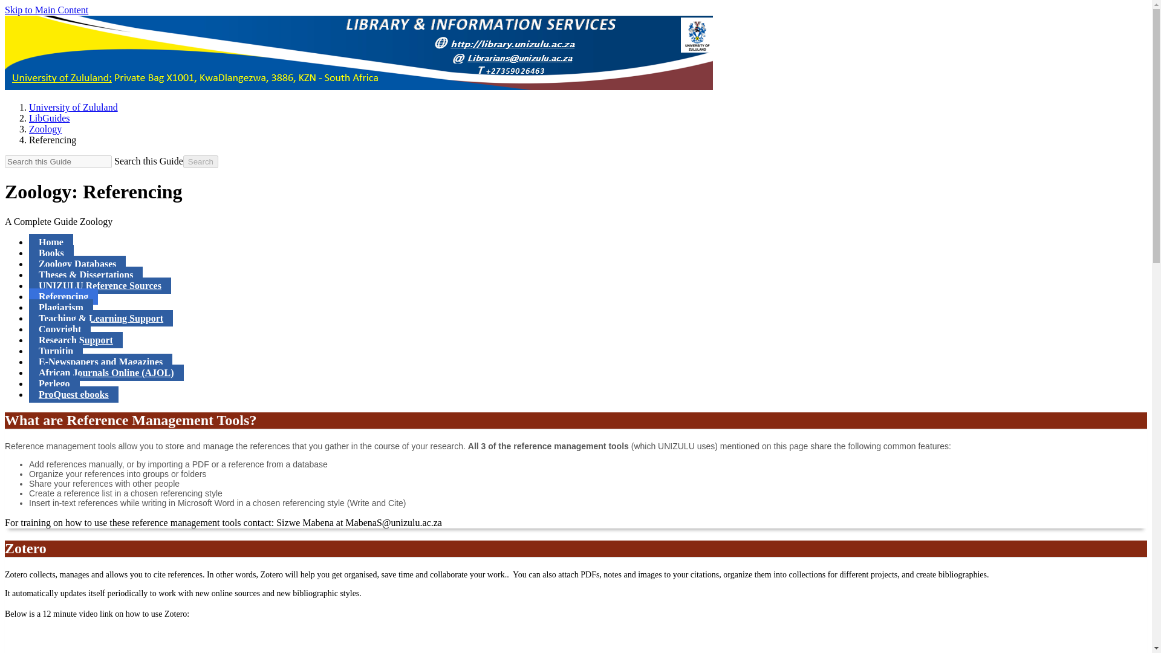 The image size is (1161, 653). What do you see at coordinates (54, 383) in the screenshot?
I see `Perlego` at bounding box center [54, 383].